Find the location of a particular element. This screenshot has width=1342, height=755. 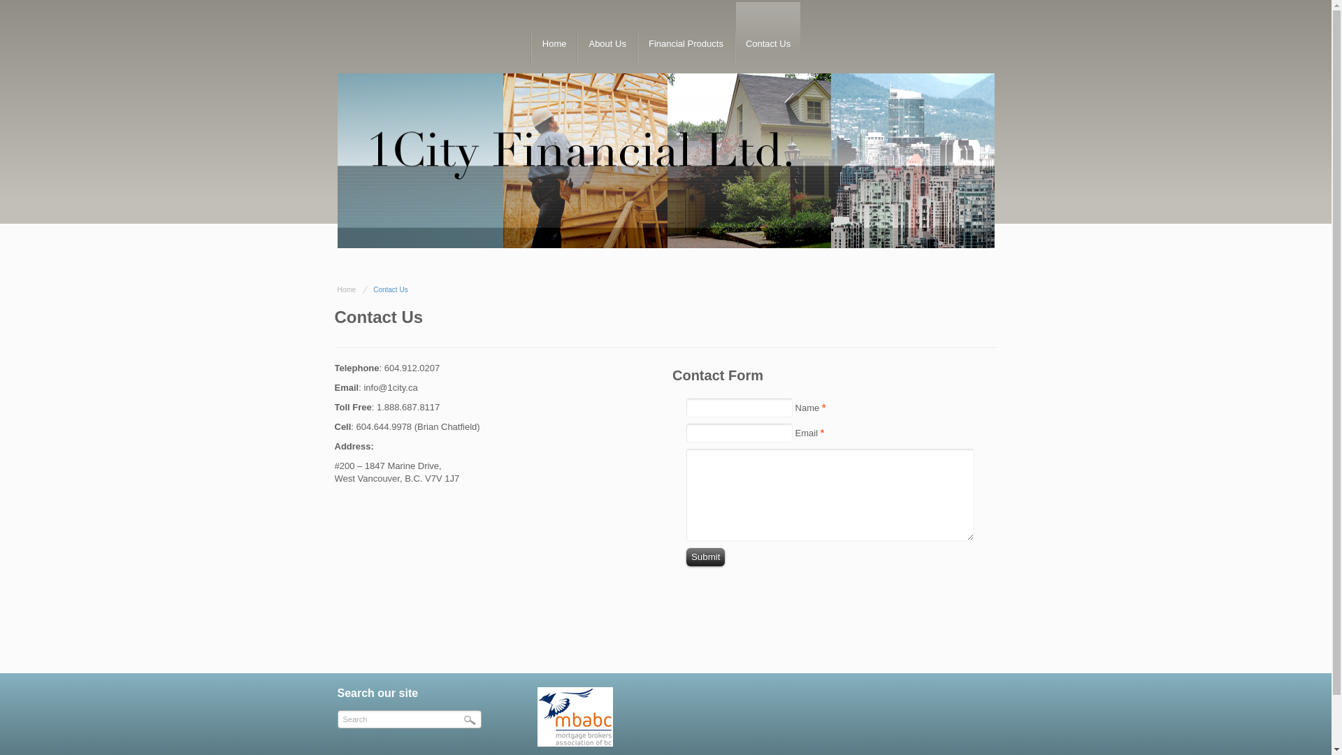

MBABC2008 Final Logo_vertical is located at coordinates (575, 717).